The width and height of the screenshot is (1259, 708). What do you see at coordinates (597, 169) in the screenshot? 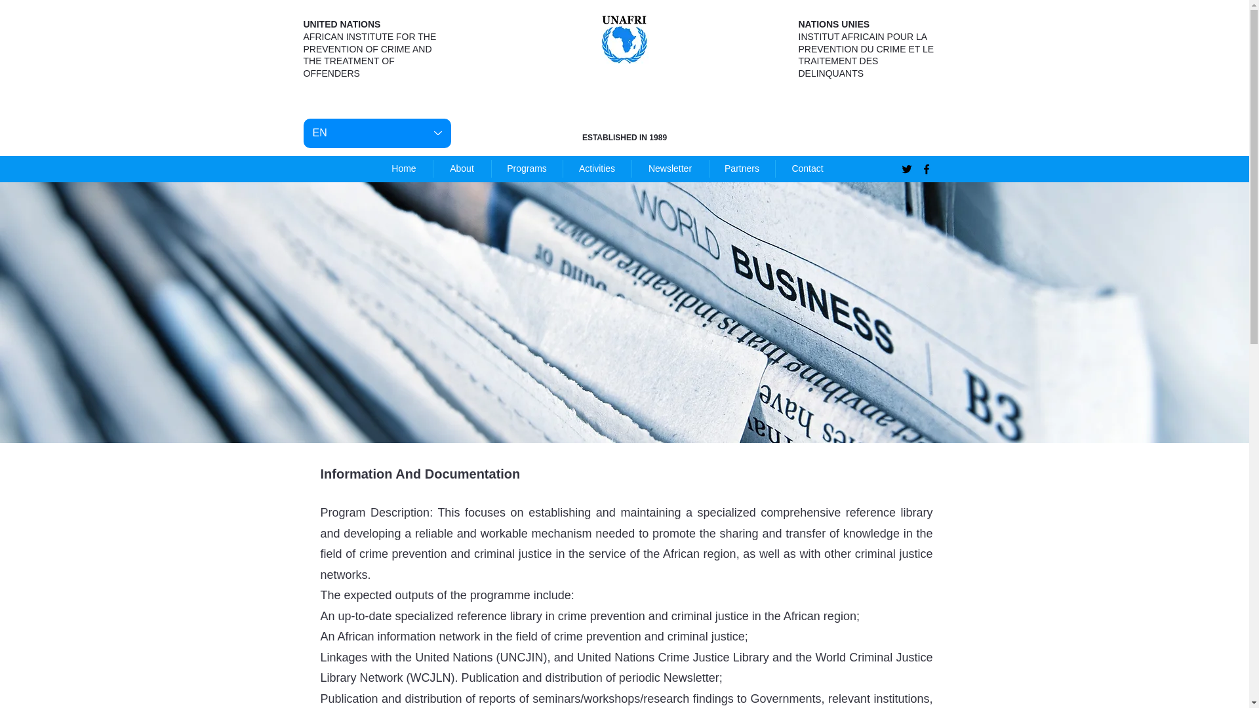
I see `Activities` at bounding box center [597, 169].